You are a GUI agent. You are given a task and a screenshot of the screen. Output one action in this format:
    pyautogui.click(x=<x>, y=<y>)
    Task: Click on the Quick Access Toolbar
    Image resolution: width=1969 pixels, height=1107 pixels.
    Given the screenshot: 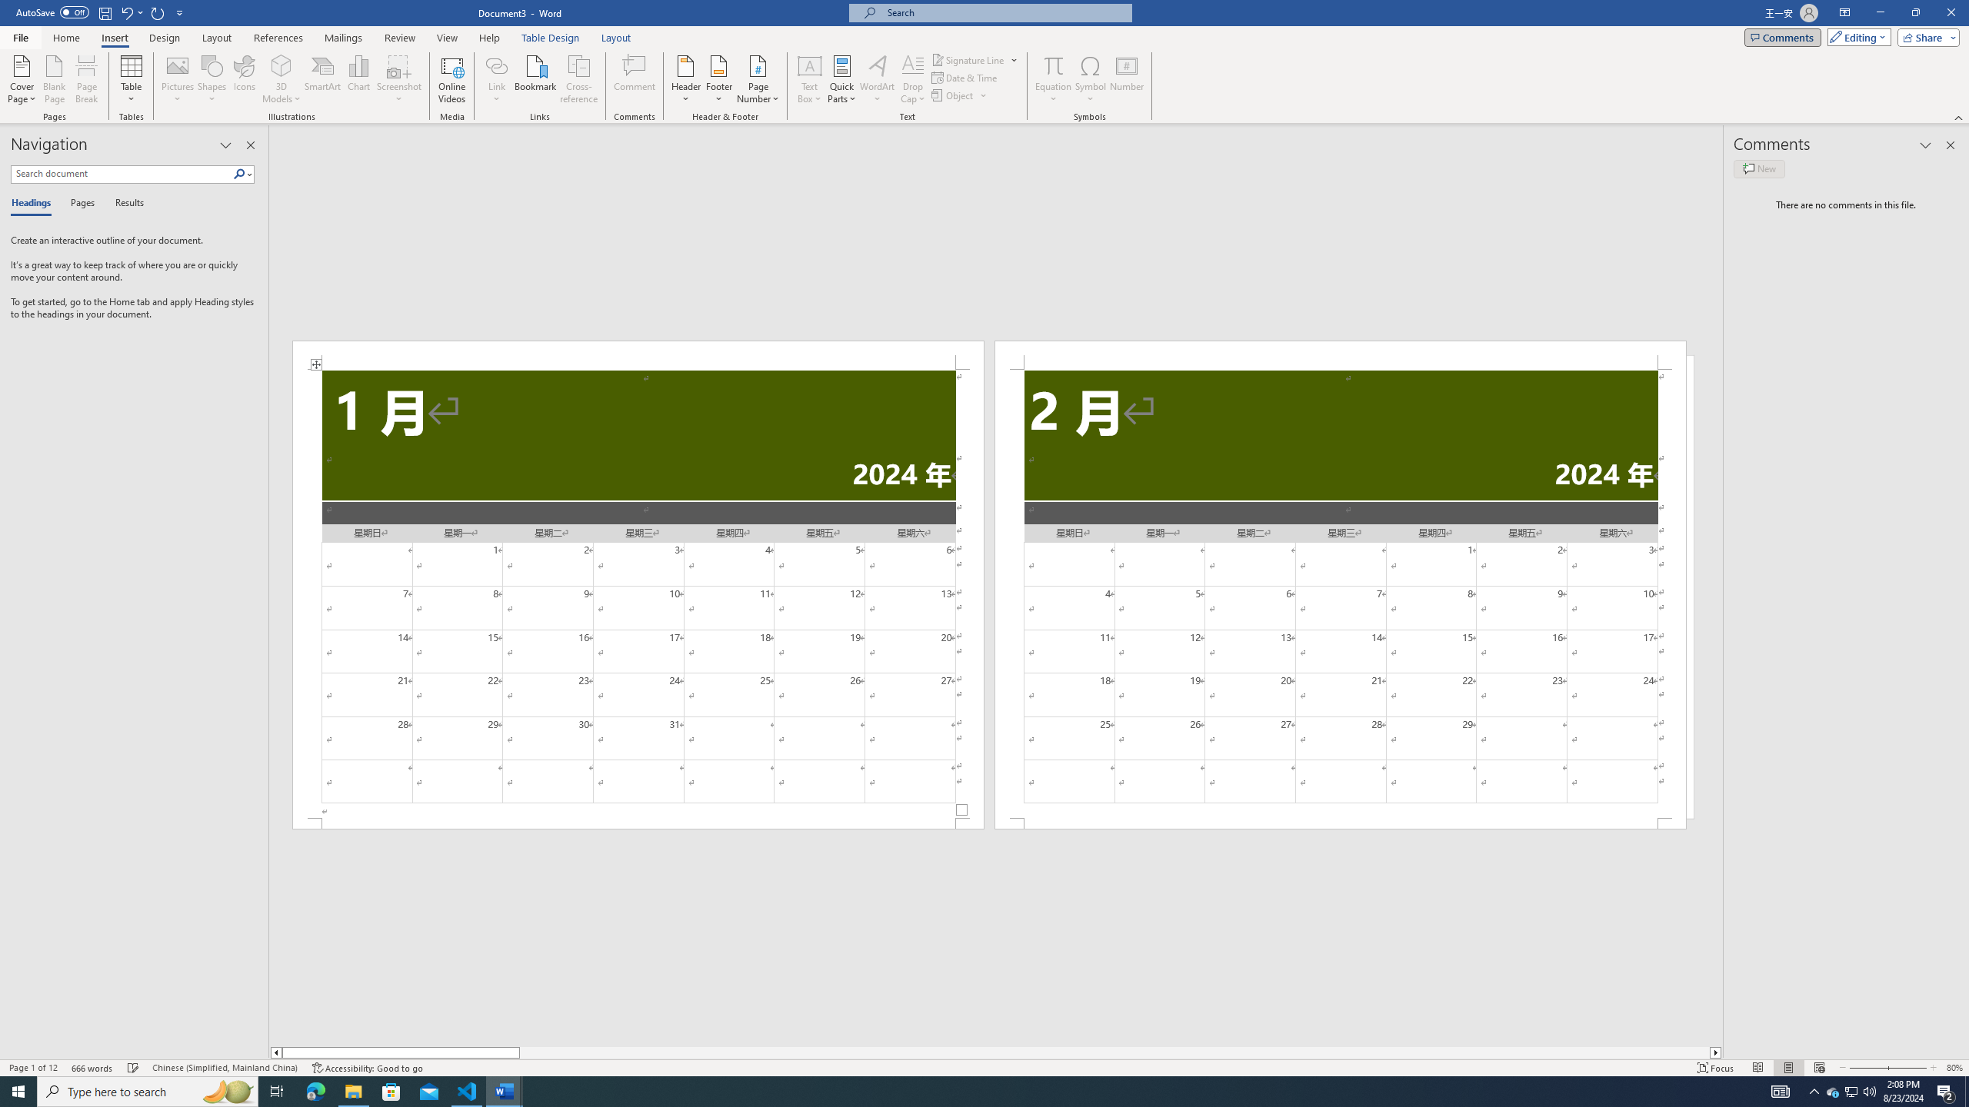 What is the action you would take?
    pyautogui.click(x=102, y=13)
    